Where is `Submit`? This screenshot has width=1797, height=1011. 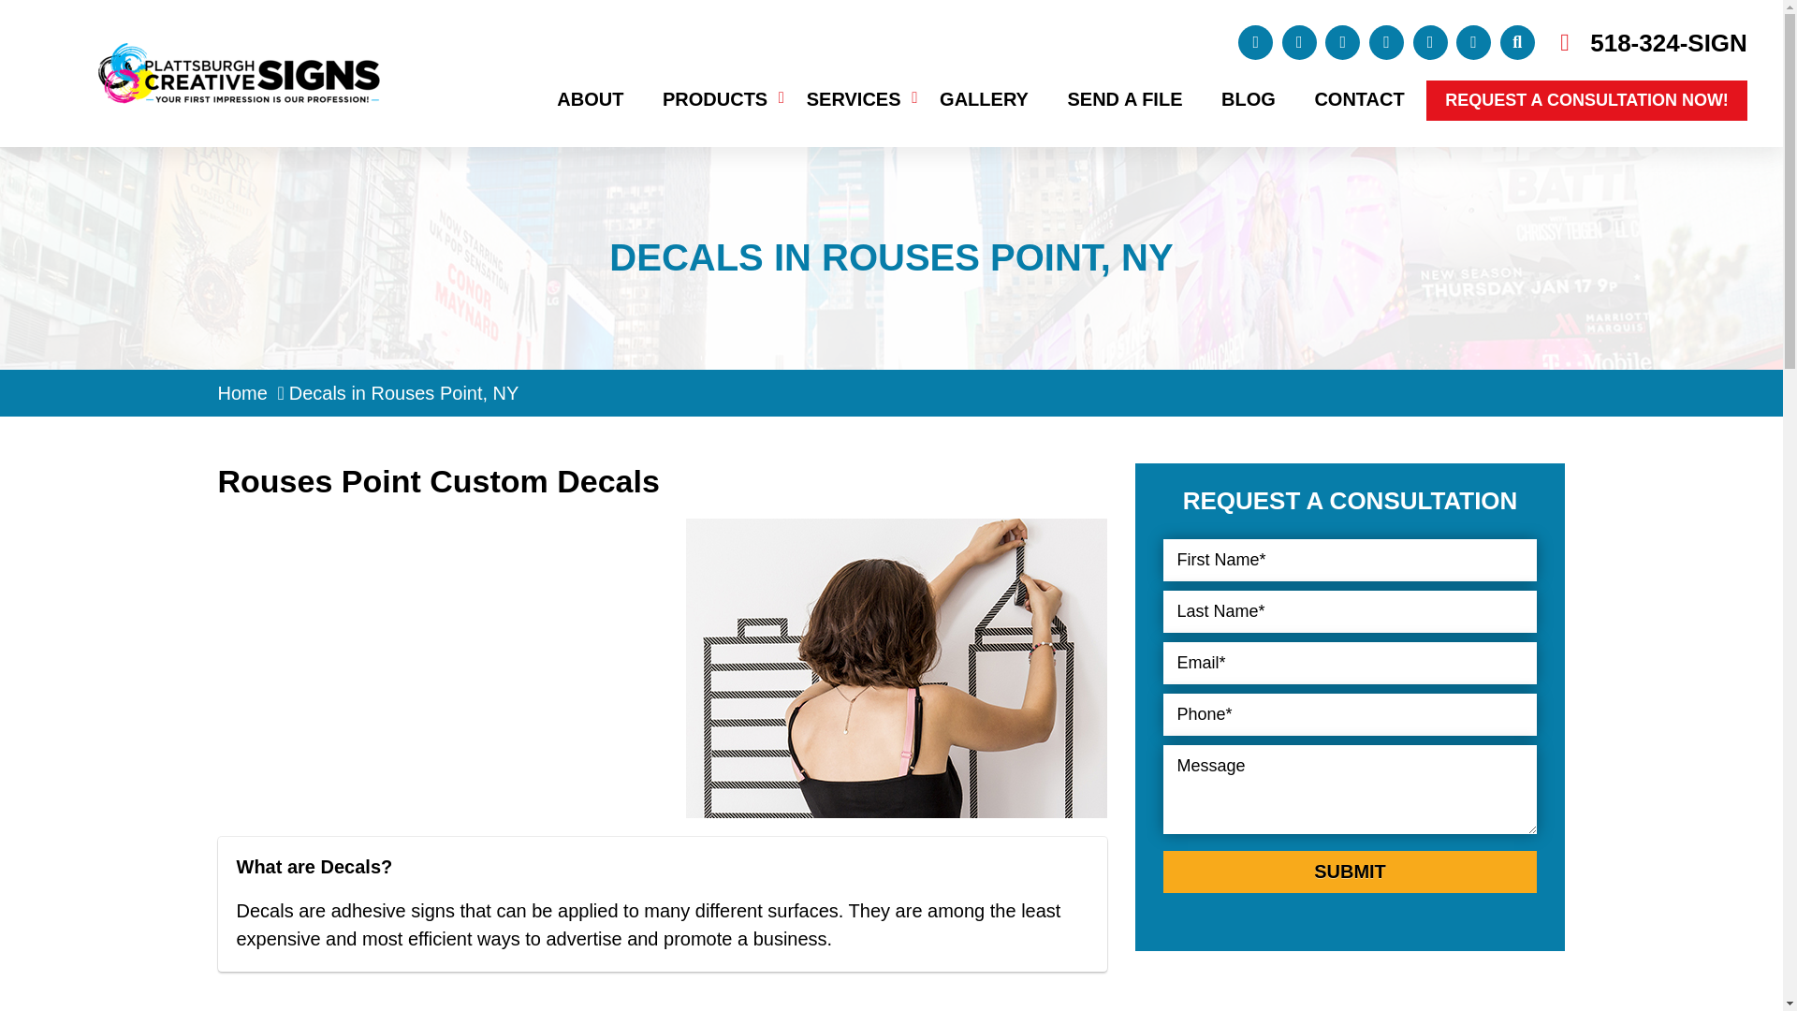
Submit is located at coordinates (1350, 872).